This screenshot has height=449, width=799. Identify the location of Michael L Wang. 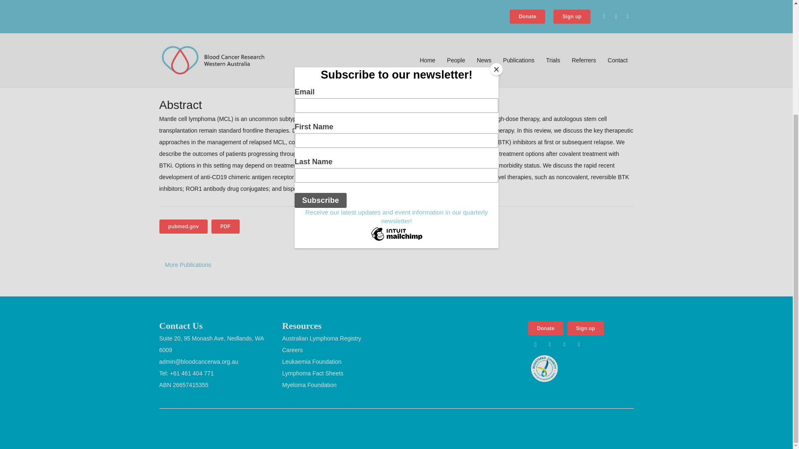
(266, 18).